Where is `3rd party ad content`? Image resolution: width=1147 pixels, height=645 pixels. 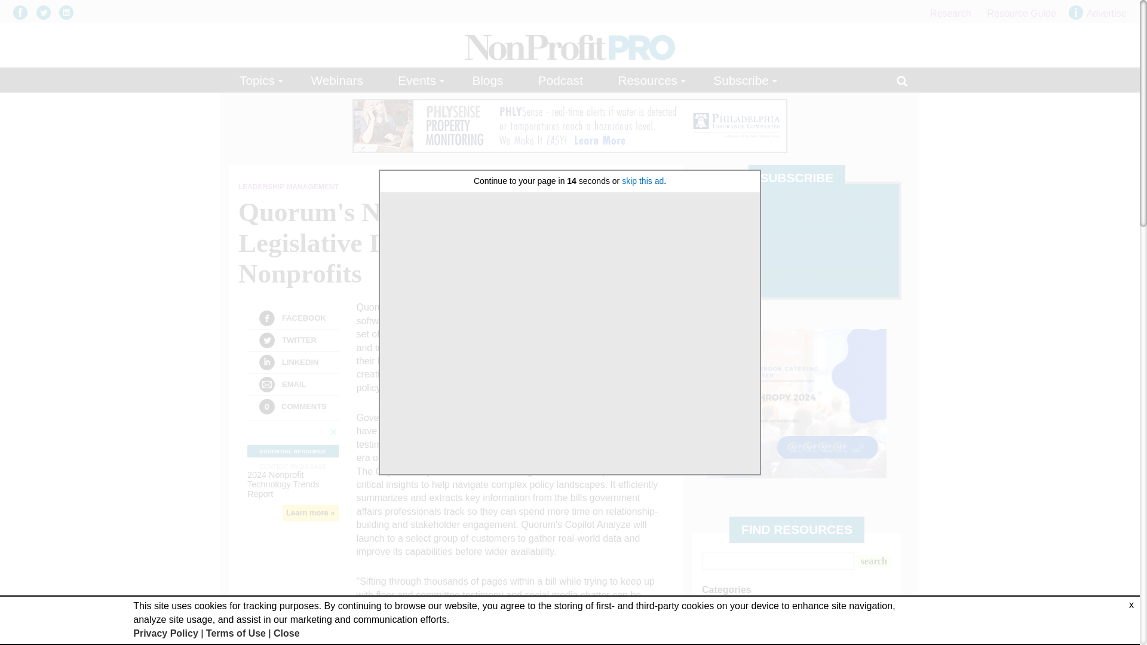 3rd party ad content is located at coordinates (569, 125).